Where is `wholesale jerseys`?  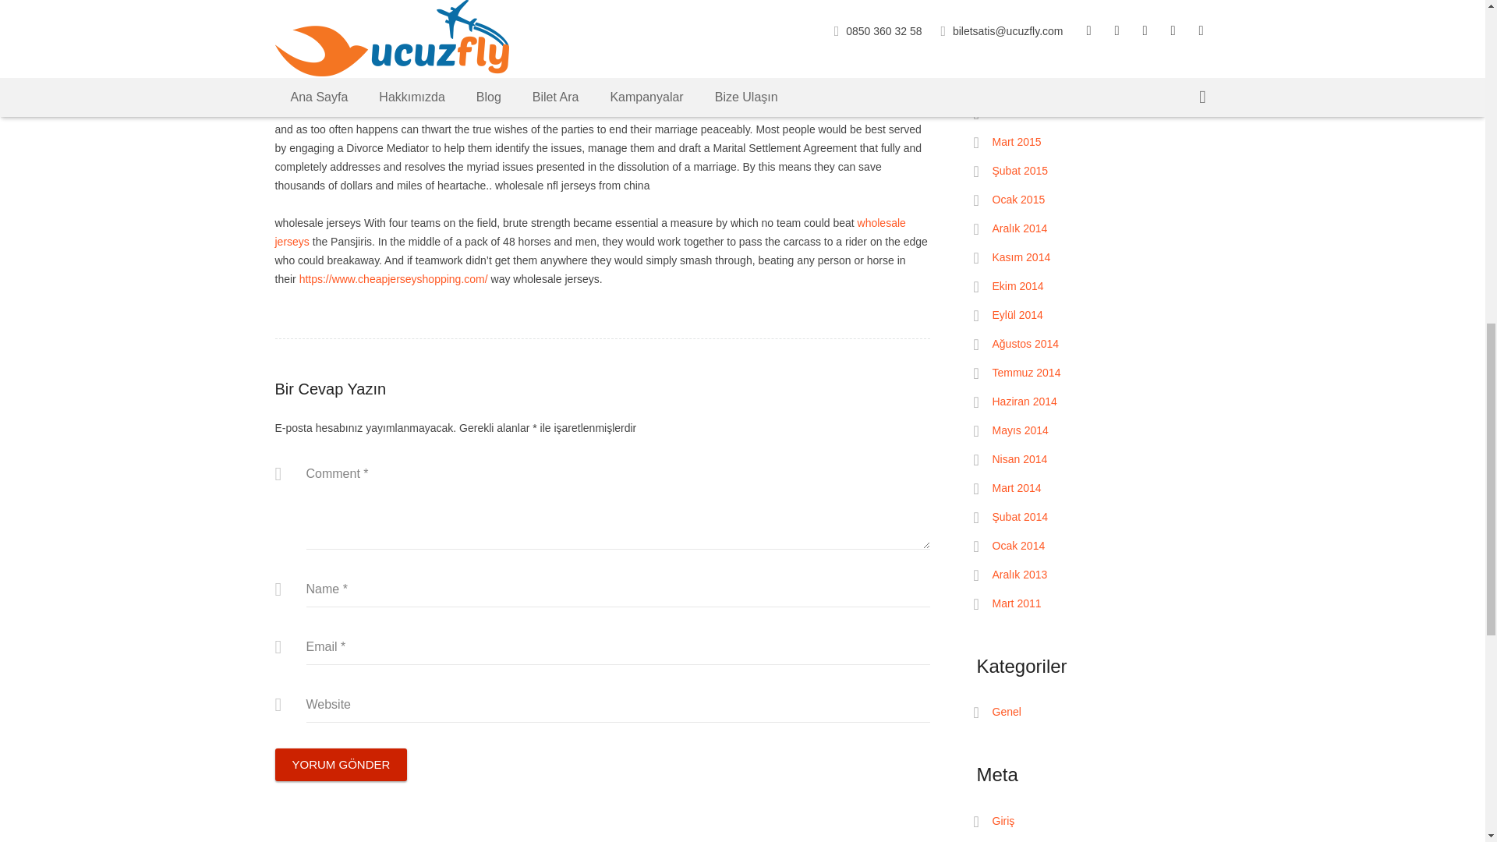
wholesale jerseys is located at coordinates (589, 232).